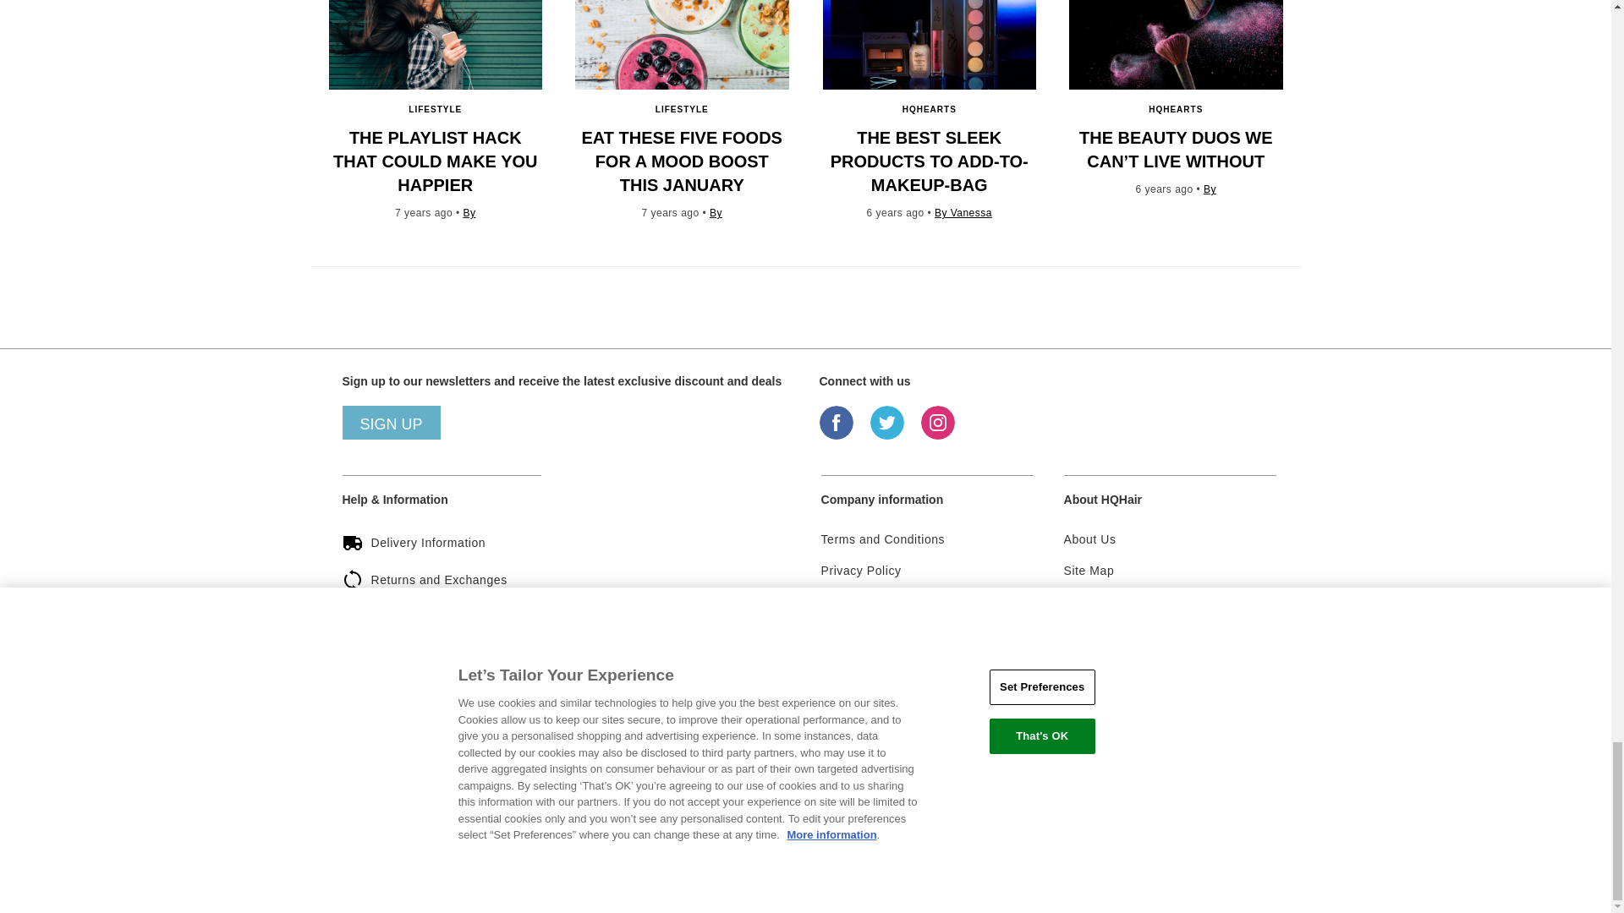 This screenshot has width=1624, height=913. I want to click on Clearpay, so click(1230, 819).